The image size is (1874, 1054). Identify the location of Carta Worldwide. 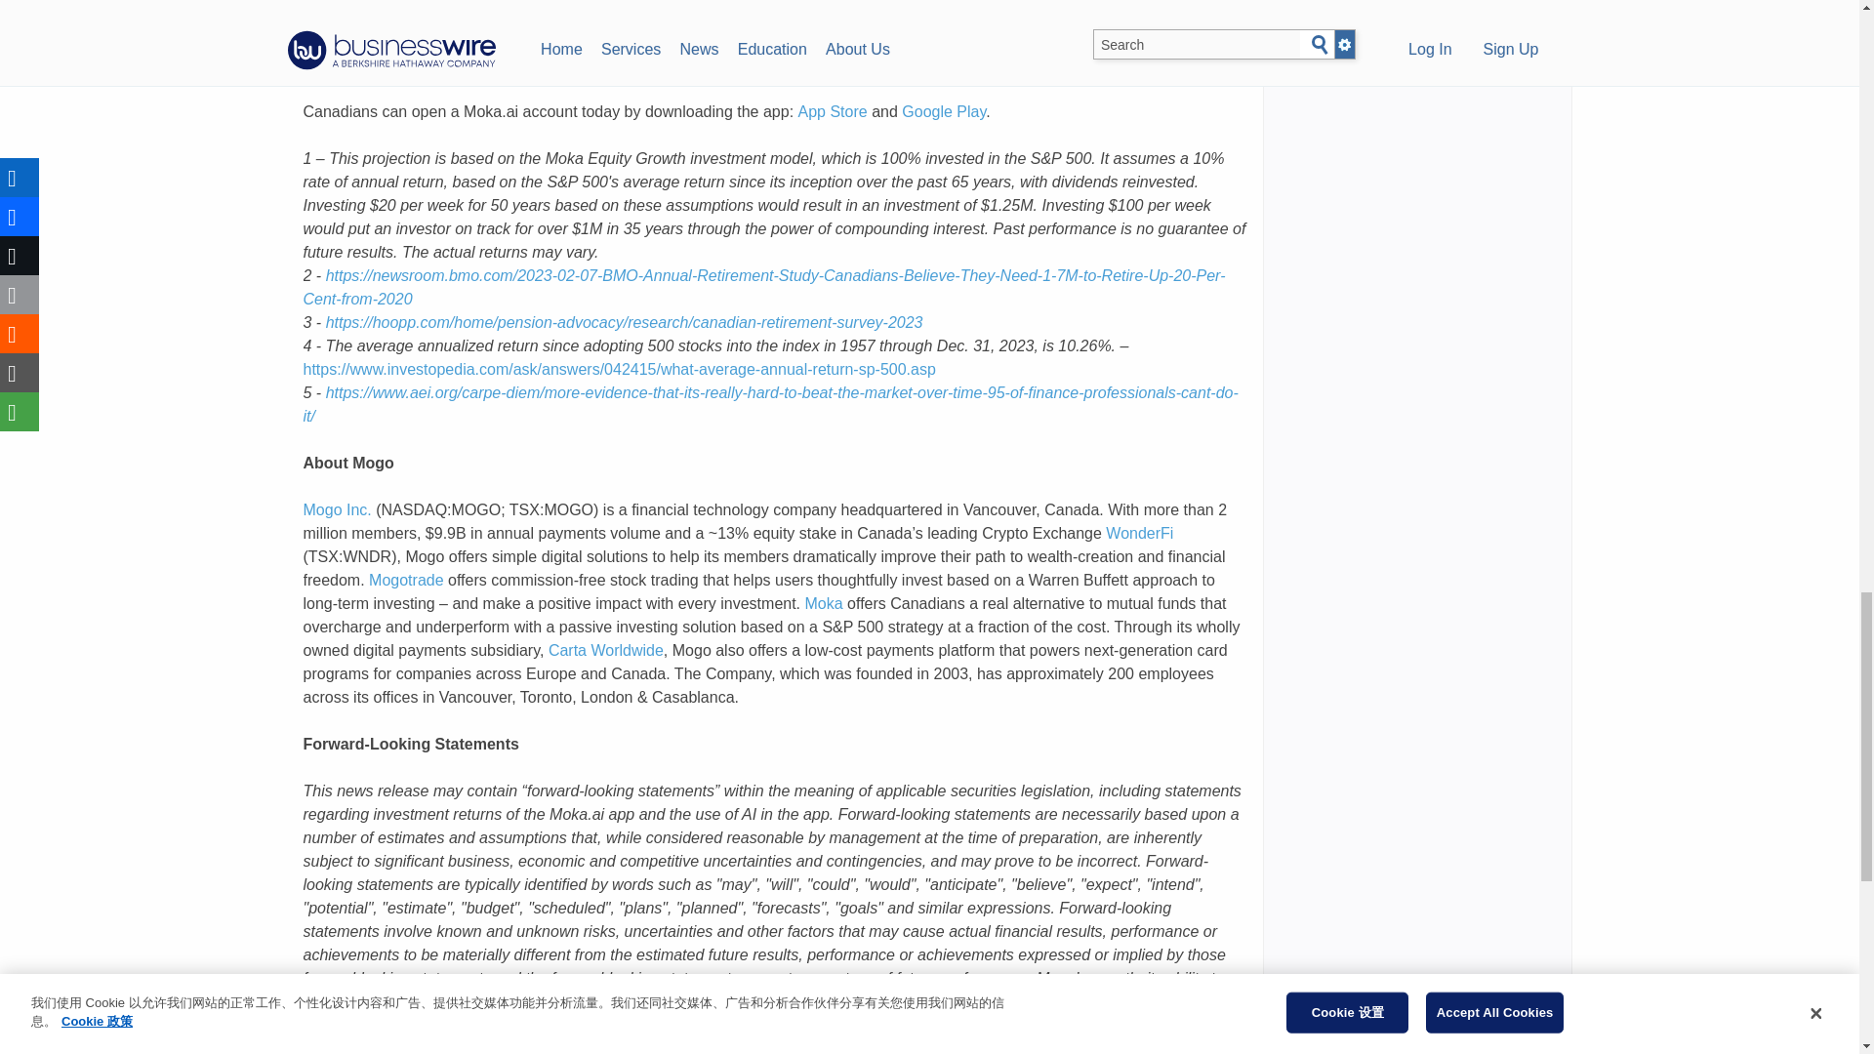
(605, 650).